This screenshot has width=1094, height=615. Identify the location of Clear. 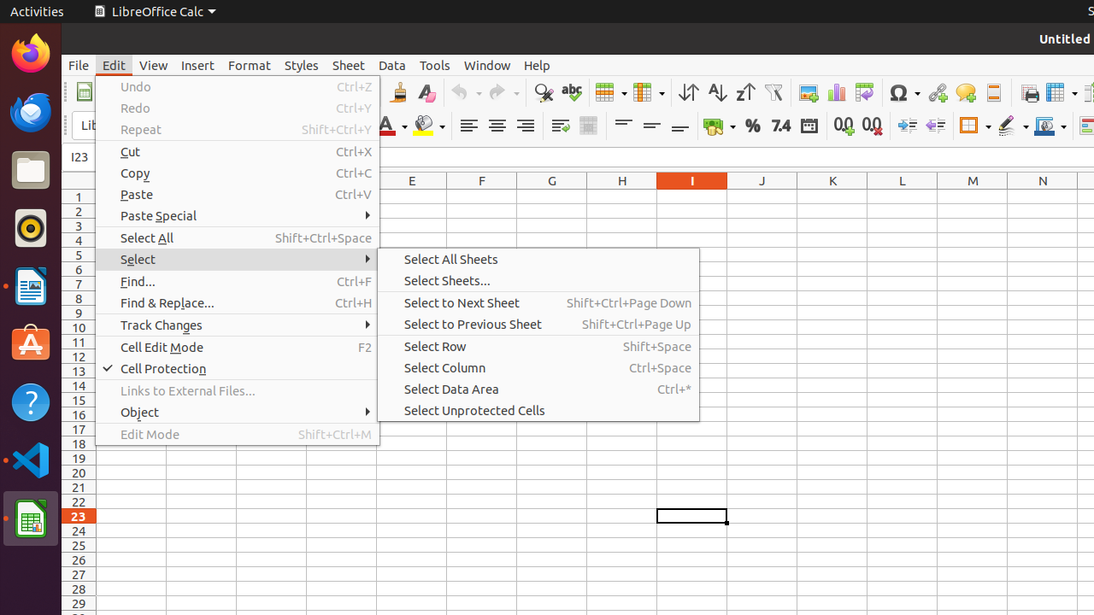
(426, 92).